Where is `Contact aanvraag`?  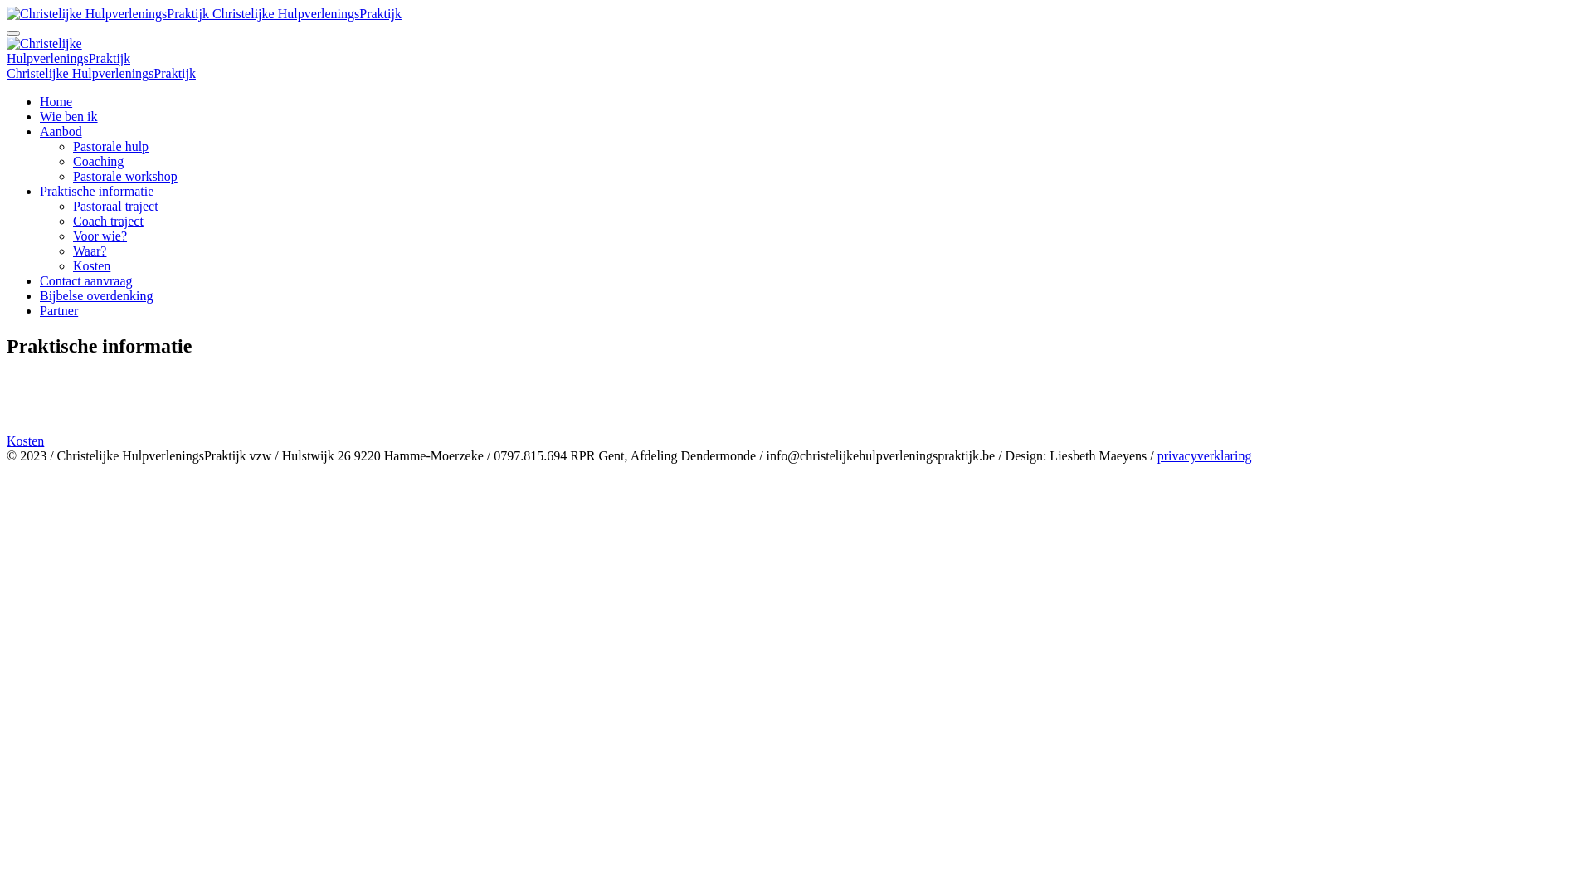 Contact aanvraag is located at coordinates (86, 280).